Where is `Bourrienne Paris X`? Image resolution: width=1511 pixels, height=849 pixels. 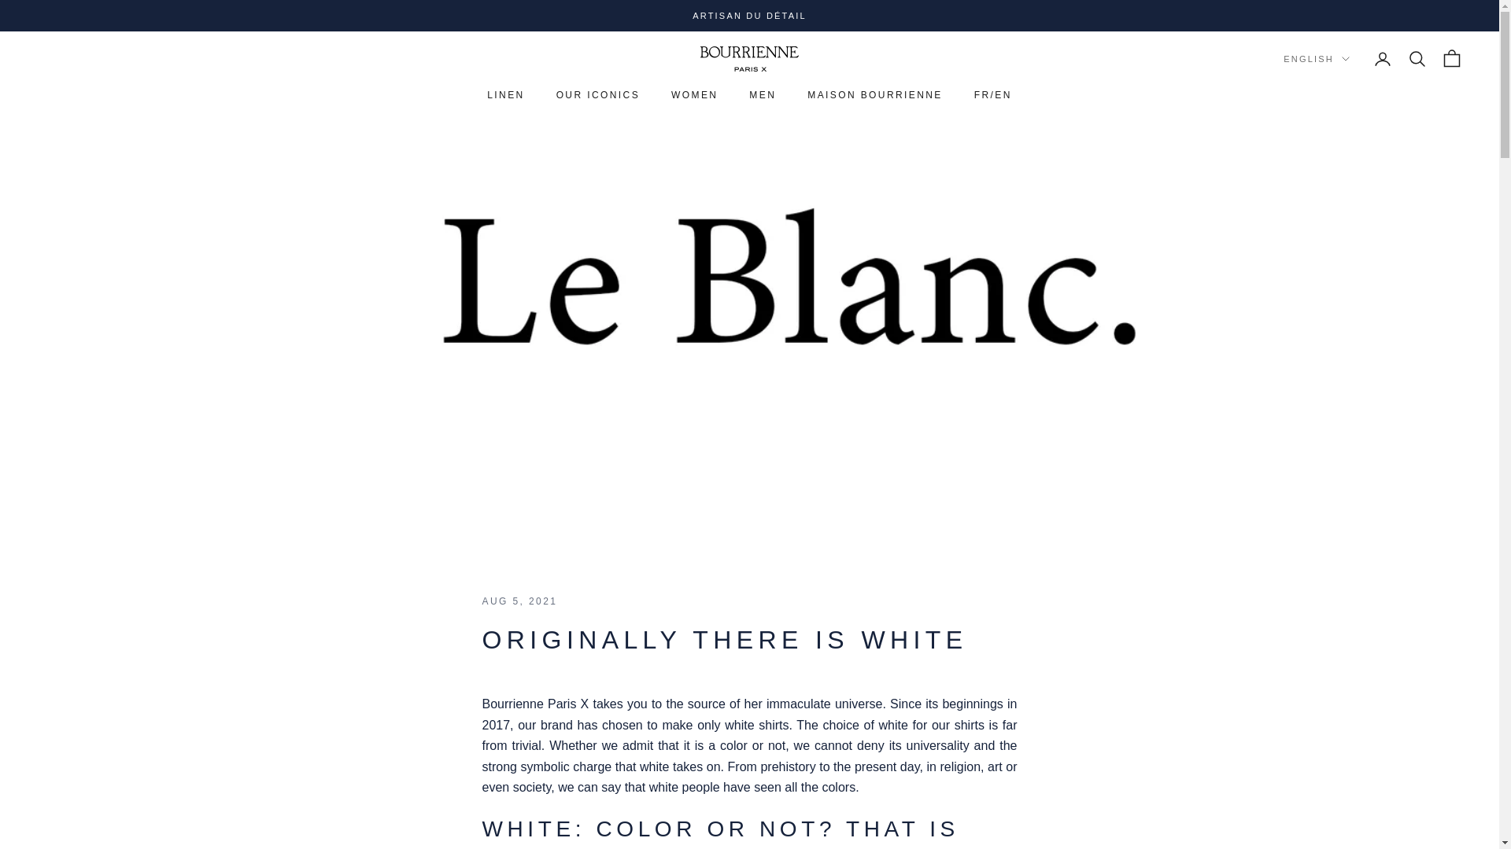 Bourrienne Paris X is located at coordinates (749, 58).